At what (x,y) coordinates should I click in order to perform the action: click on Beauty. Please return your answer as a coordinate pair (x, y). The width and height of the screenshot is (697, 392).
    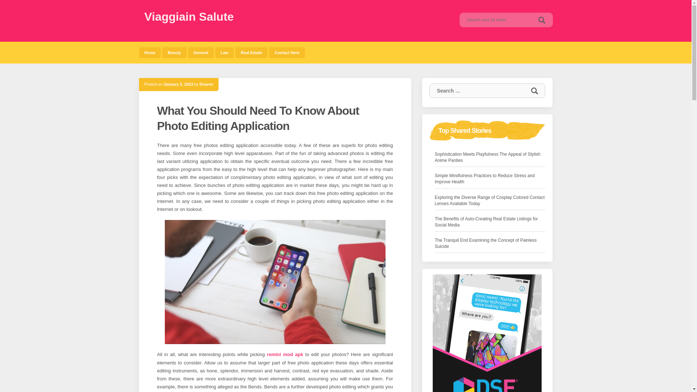
    Looking at the image, I should click on (174, 52).